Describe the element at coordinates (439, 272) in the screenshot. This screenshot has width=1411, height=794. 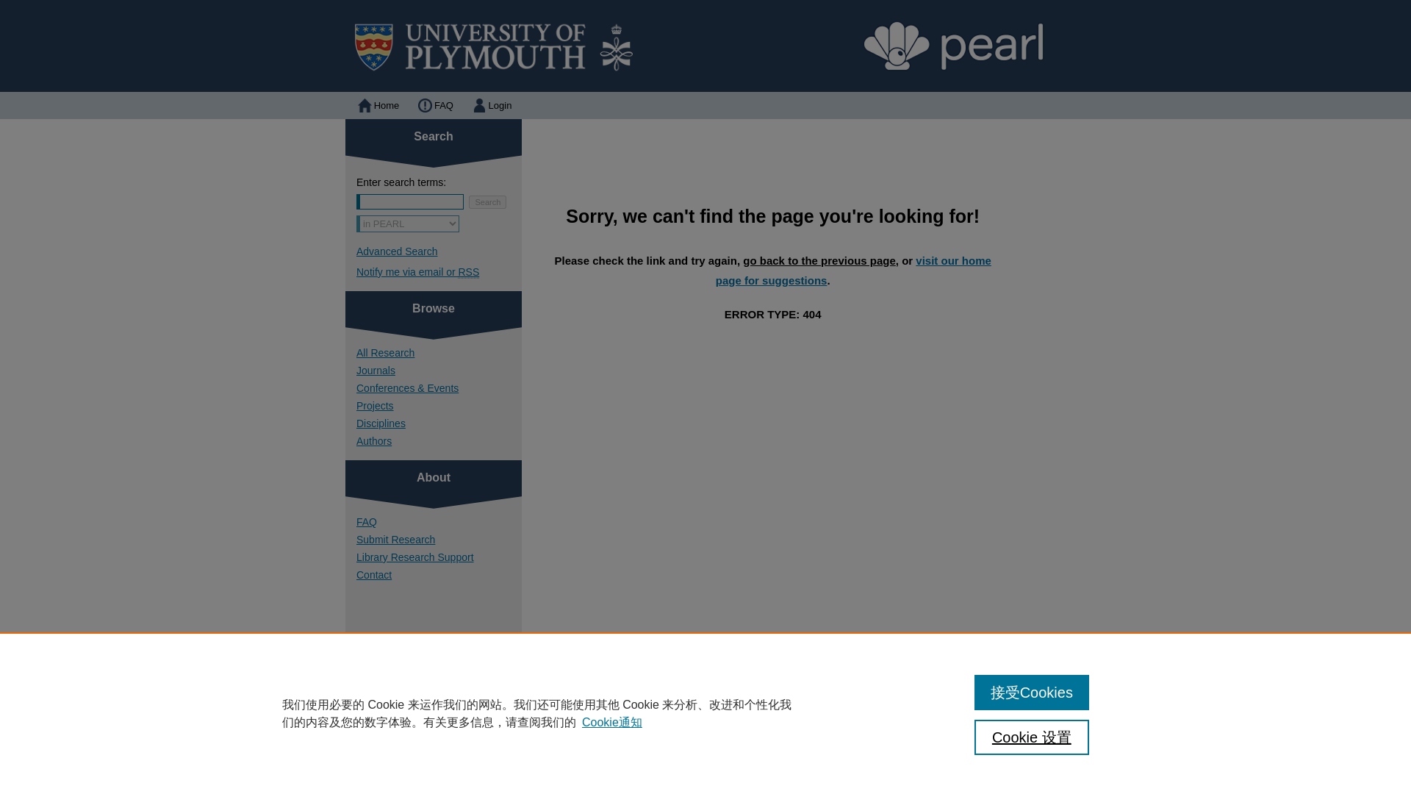
I see `Notify me via email or RSS` at that location.